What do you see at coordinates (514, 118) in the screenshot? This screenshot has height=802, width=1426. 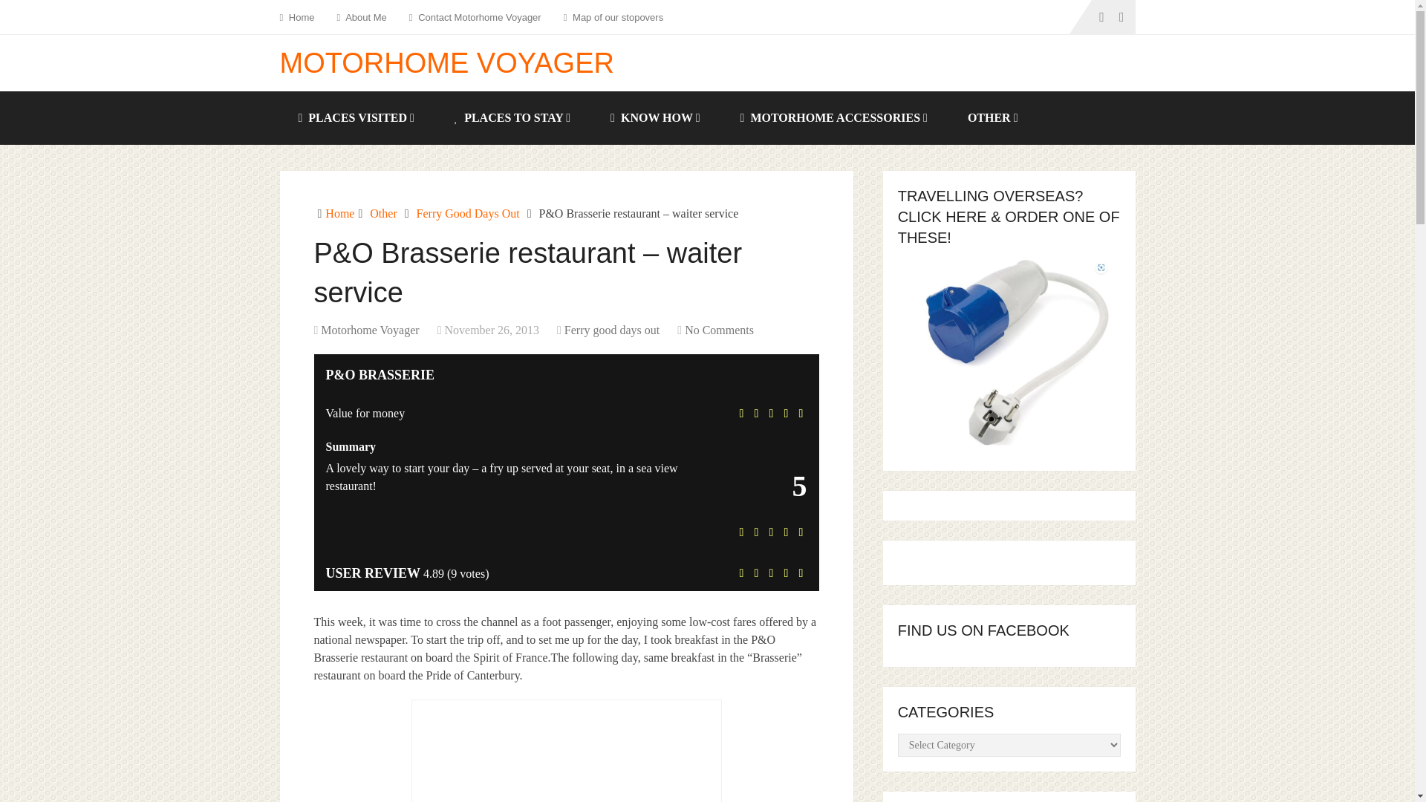 I see `PLACES TO STAY` at bounding box center [514, 118].